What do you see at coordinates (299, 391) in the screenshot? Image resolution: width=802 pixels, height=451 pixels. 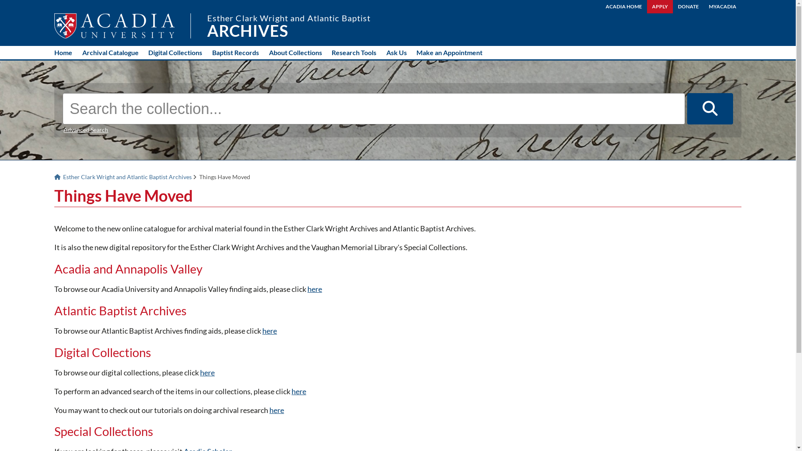 I see `here` at bounding box center [299, 391].